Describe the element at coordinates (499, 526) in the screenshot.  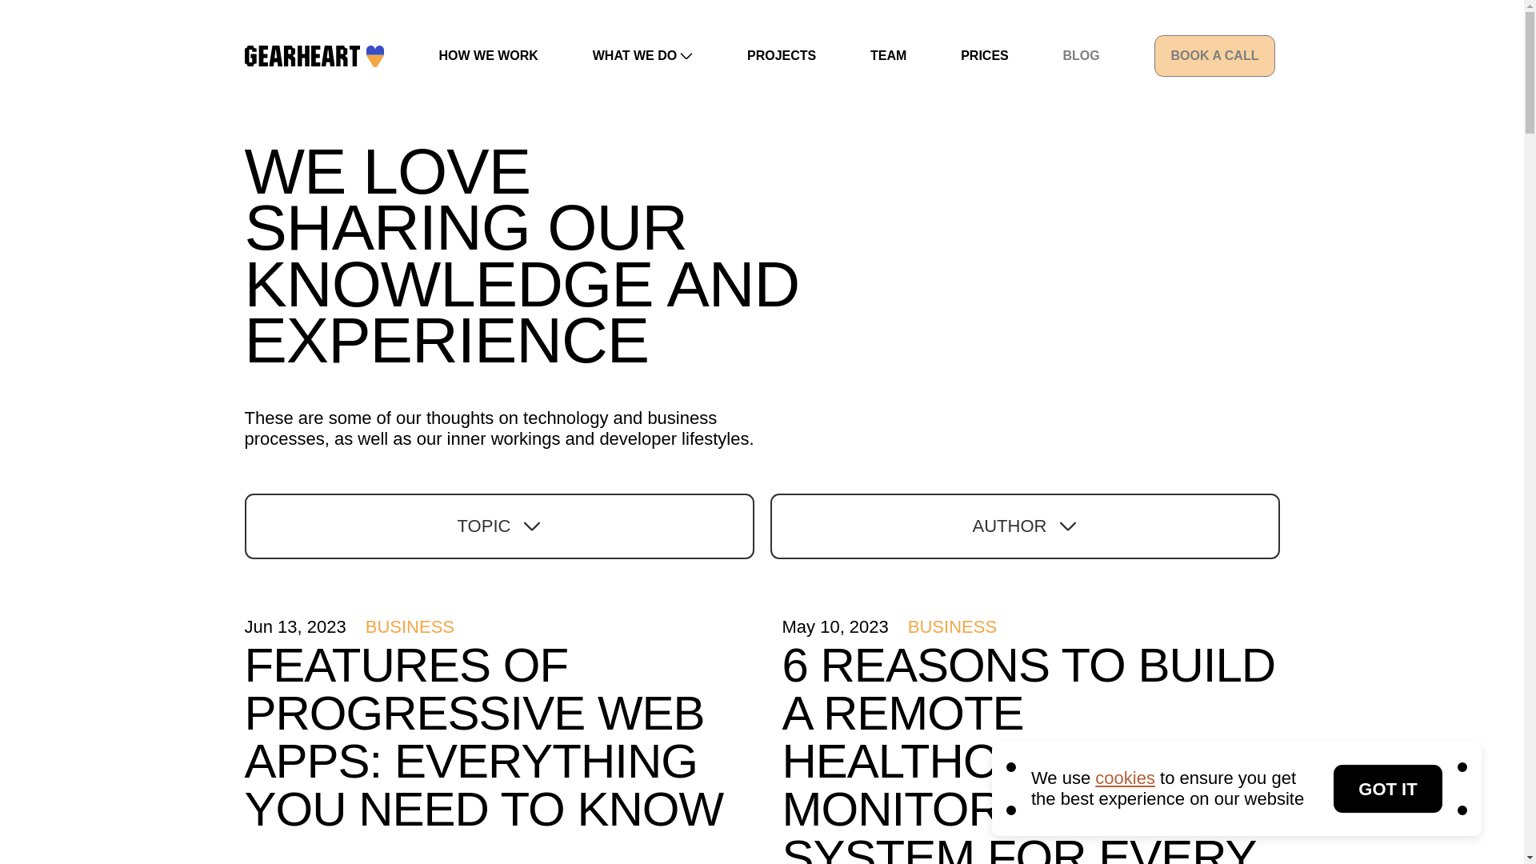
I see `TOPIC` at that location.